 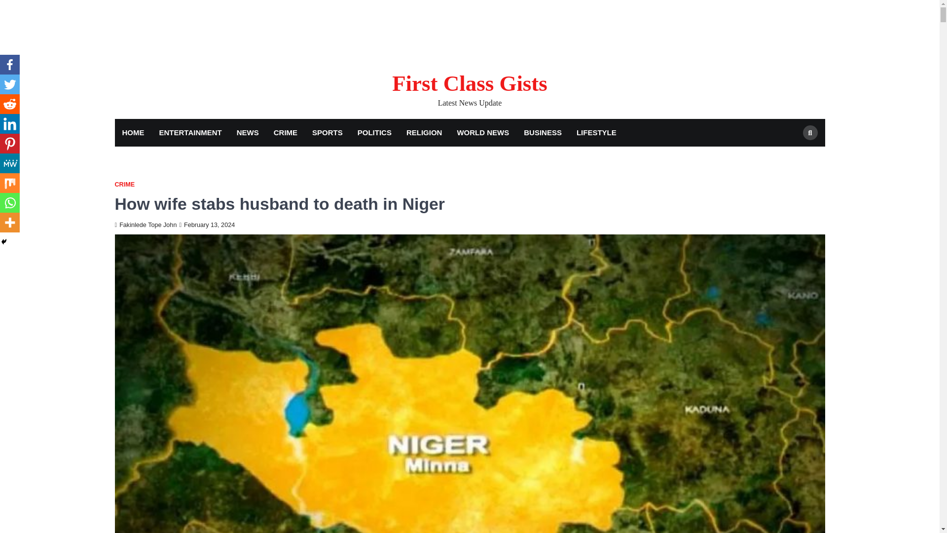 I want to click on NEWS, so click(x=248, y=133).